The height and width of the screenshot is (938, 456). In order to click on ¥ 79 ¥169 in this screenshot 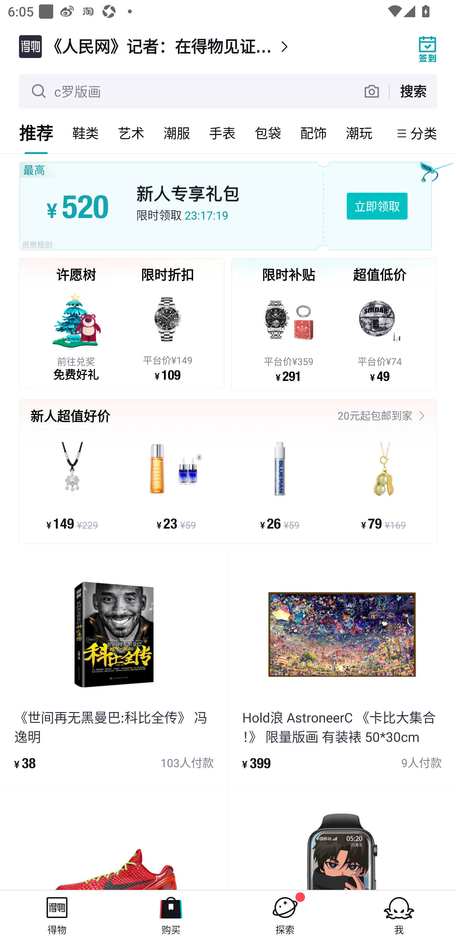, I will do `click(383, 485)`.